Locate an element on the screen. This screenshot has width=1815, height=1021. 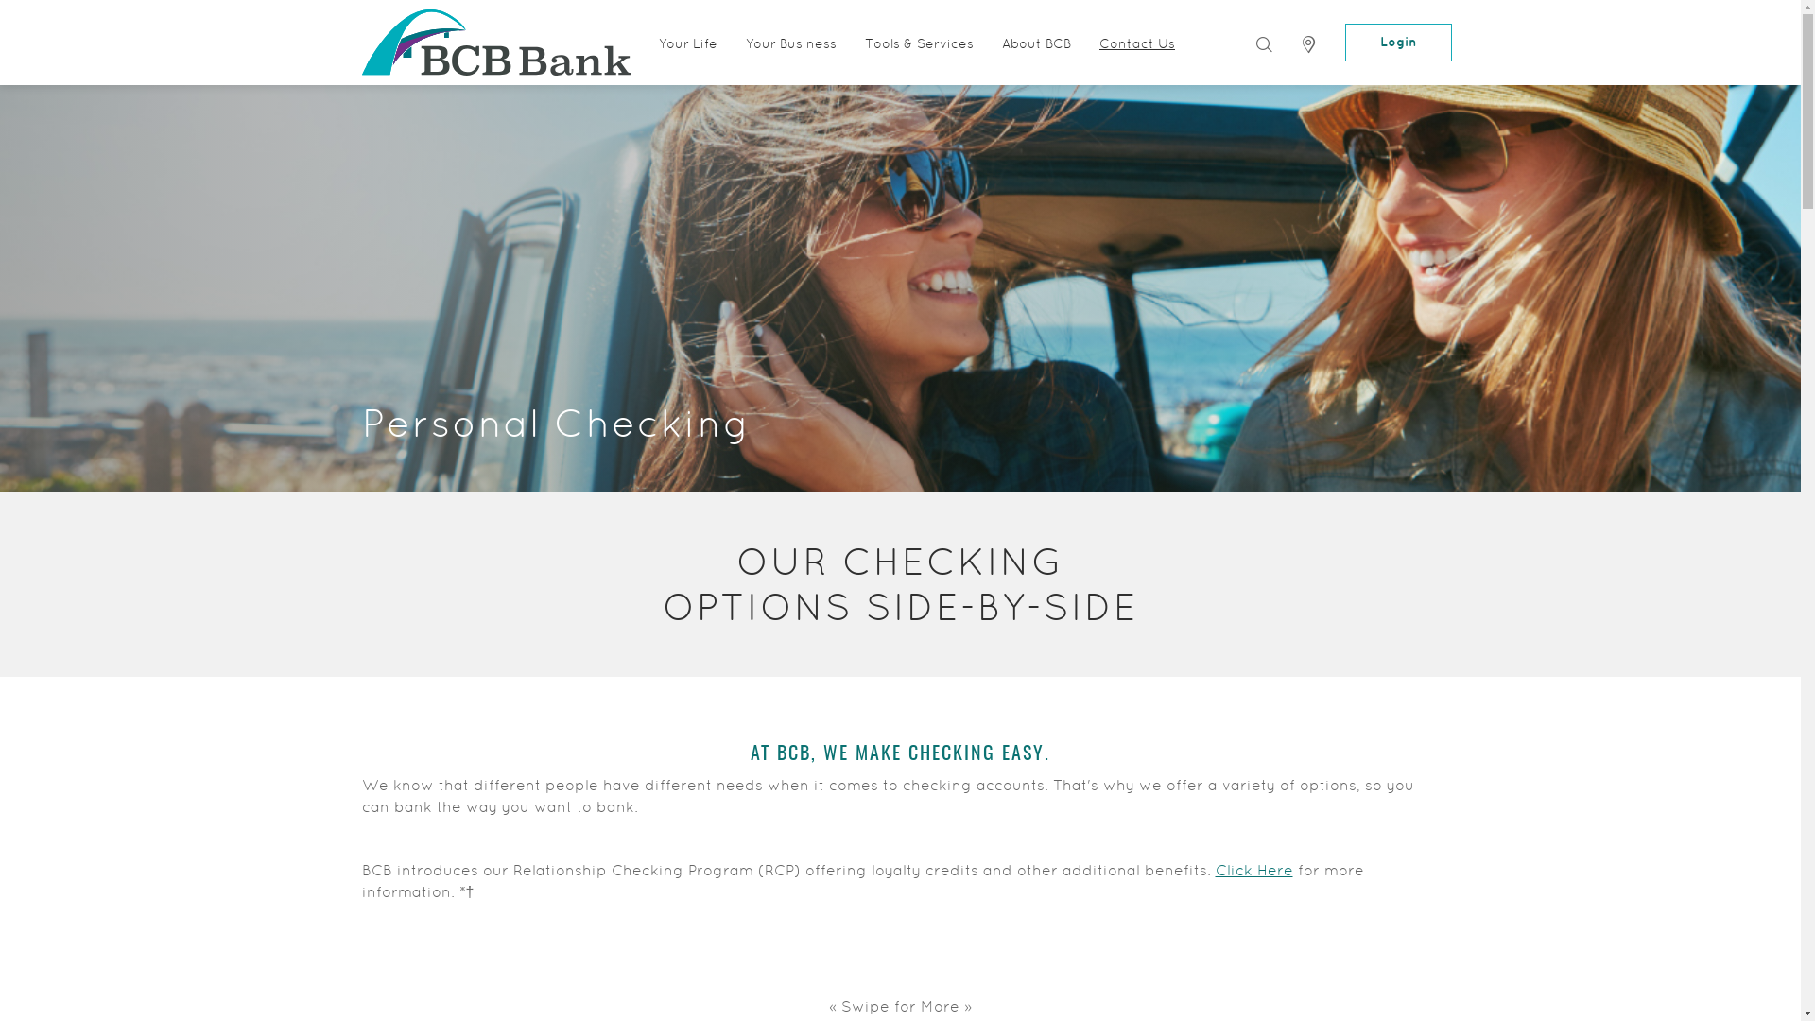
BCB Bank, Bayonne, NJ is located at coordinates (495, 43).